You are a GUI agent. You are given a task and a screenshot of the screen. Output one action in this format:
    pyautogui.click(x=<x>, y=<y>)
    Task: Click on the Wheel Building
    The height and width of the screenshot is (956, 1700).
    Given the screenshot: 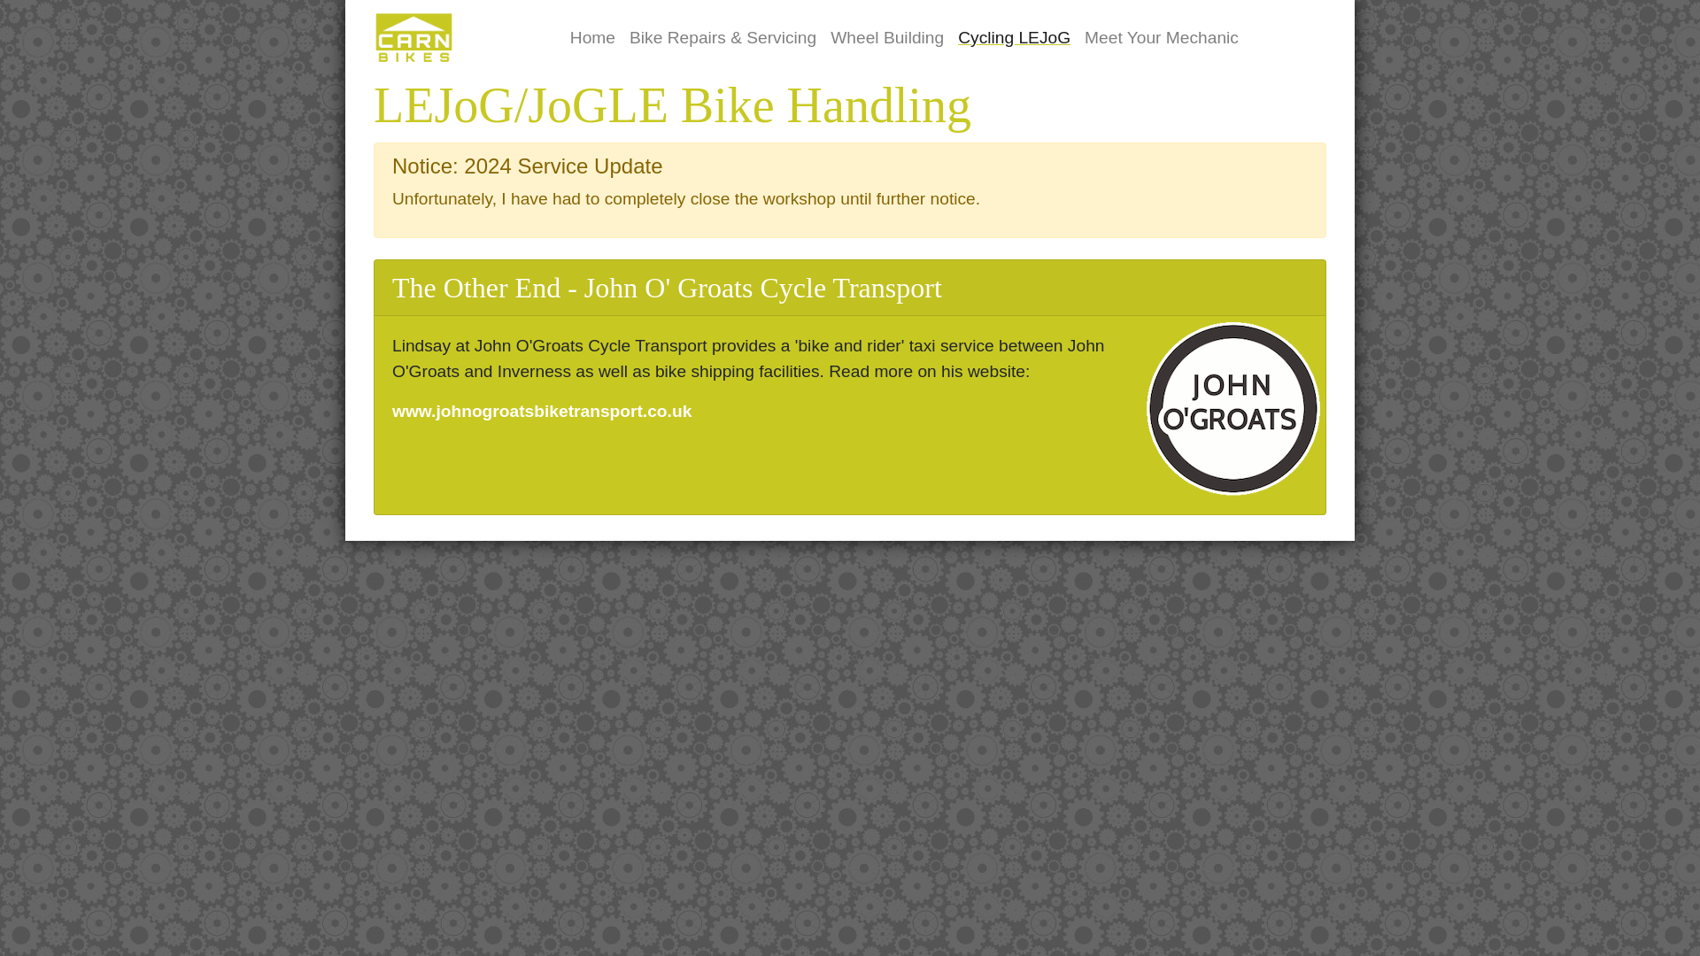 What is the action you would take?
    pyautogui.click(x=886, y=37)
    